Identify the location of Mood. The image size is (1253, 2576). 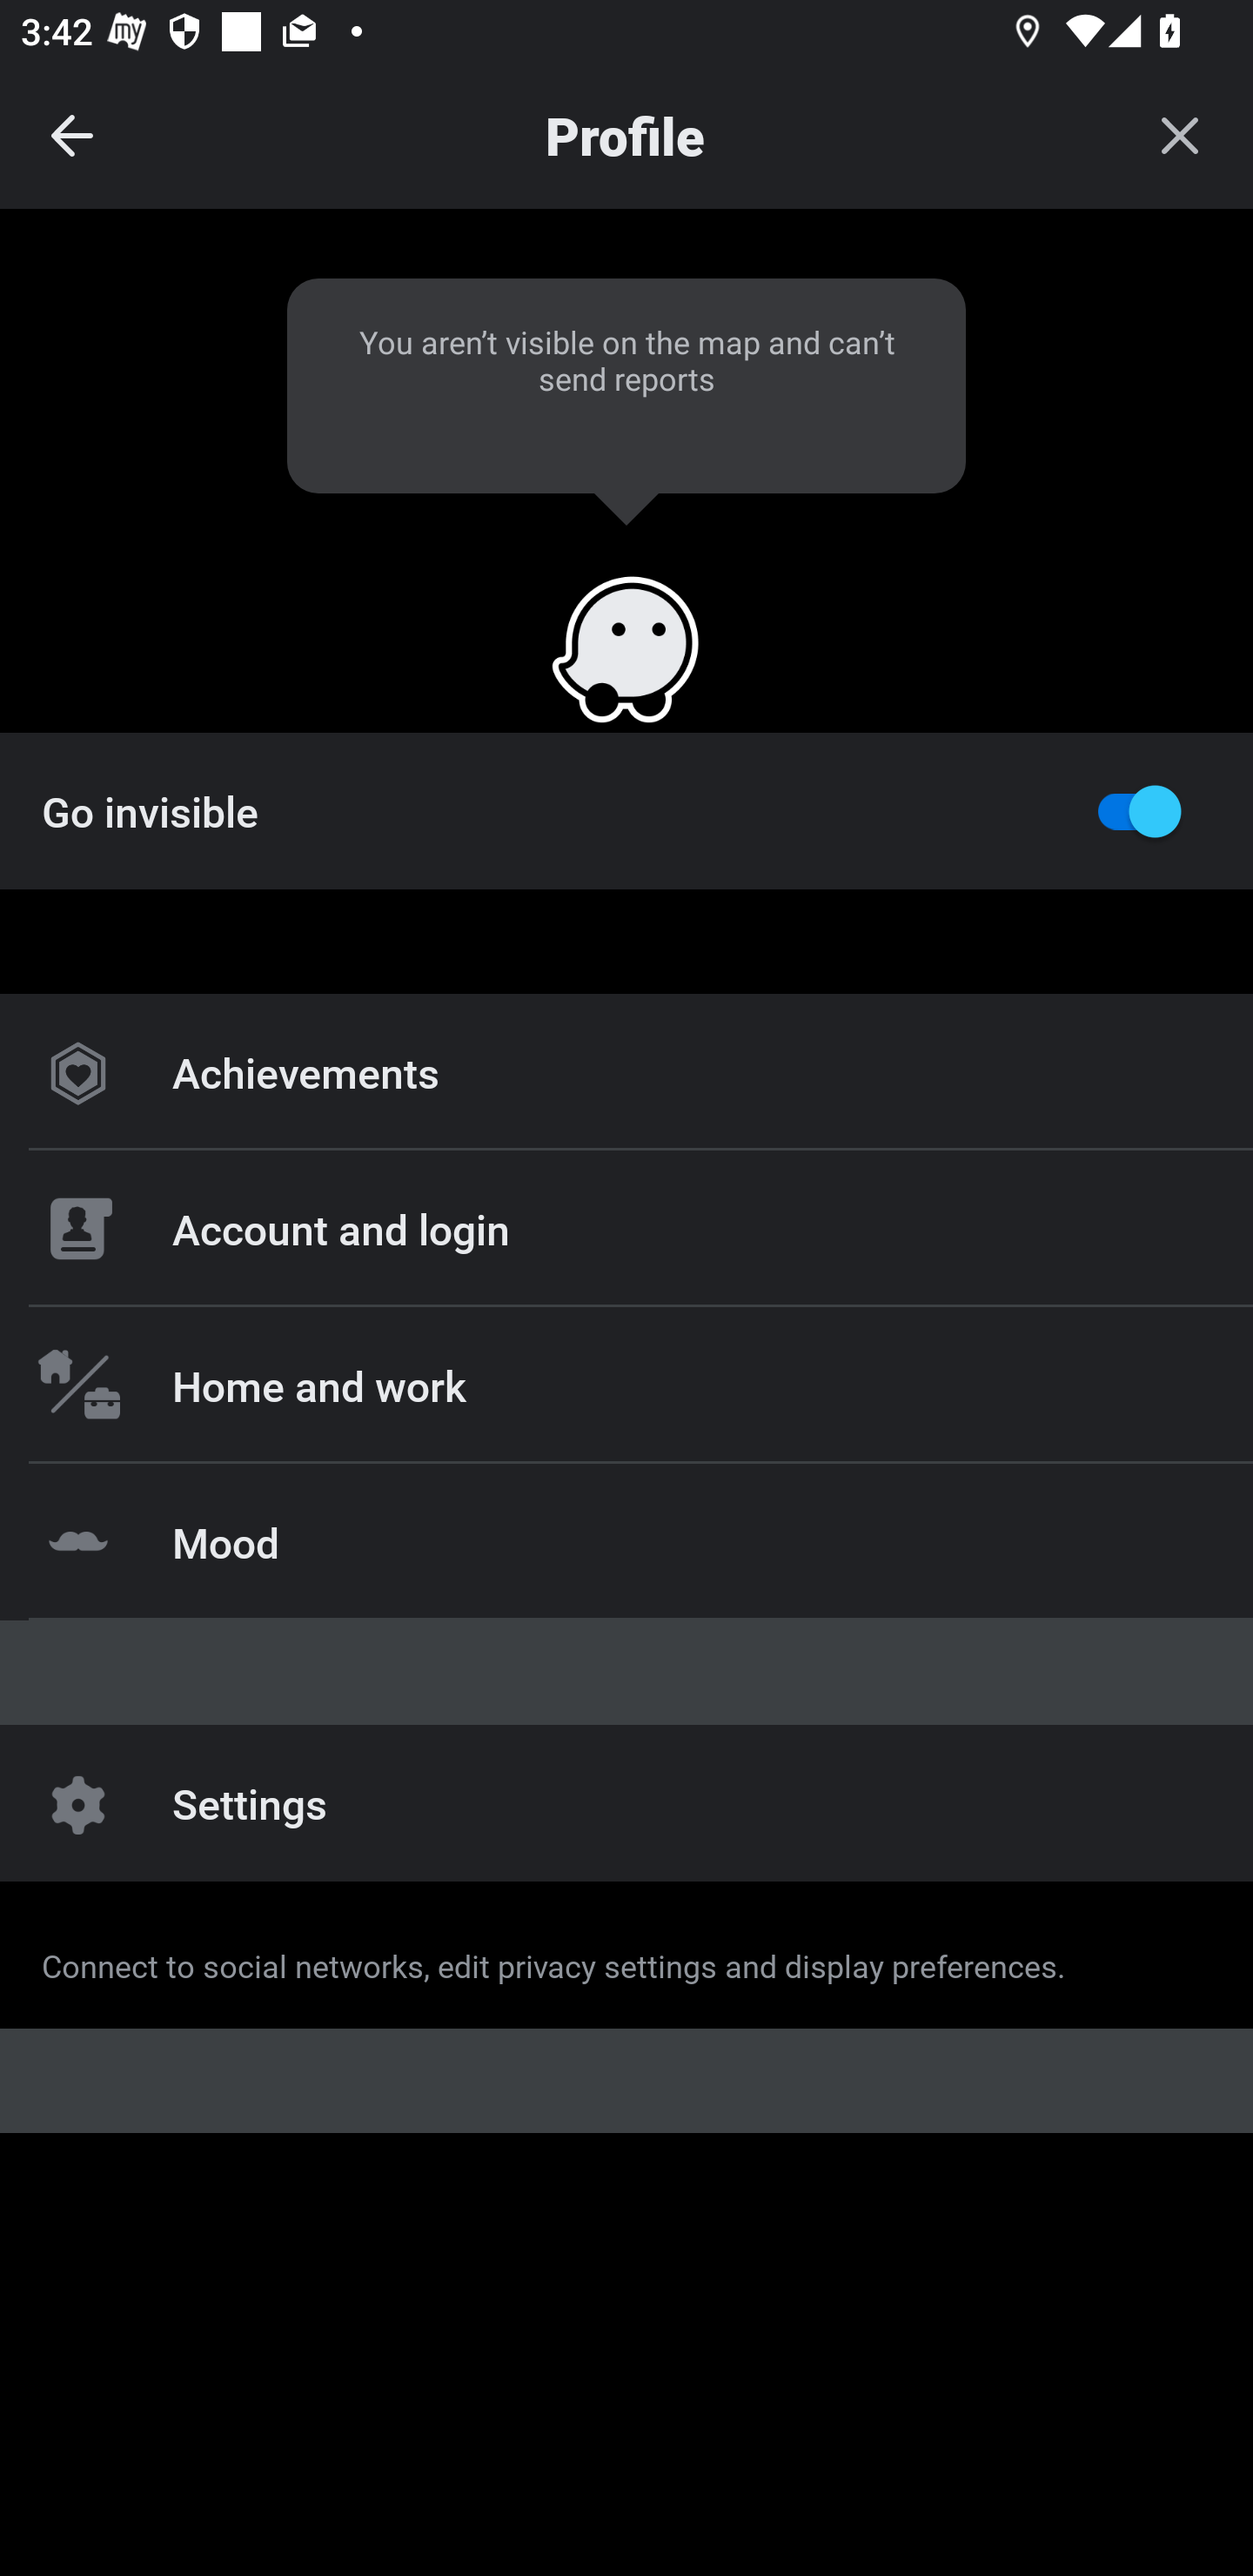
(626, 1541).